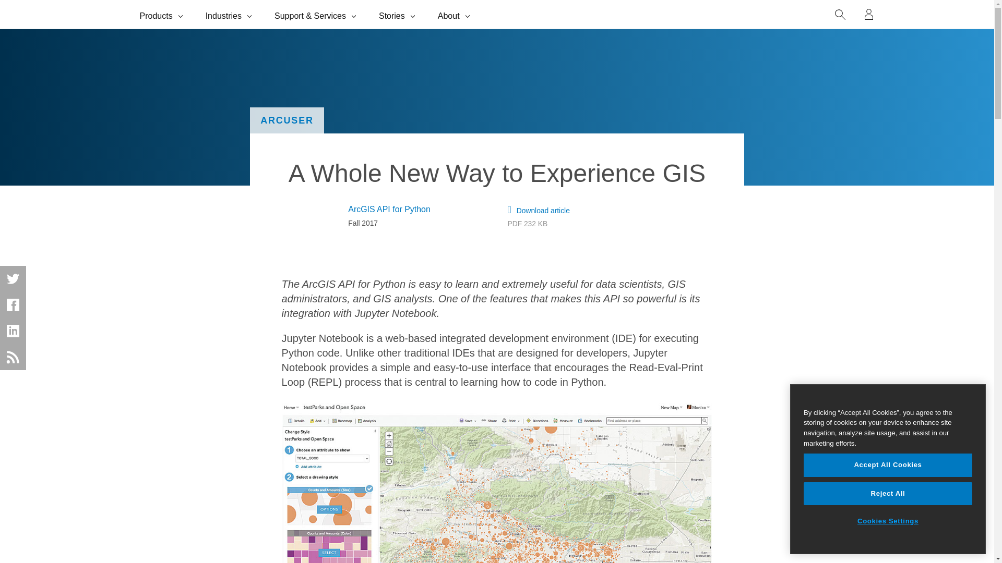 The image size is (1002, 563). I want to click on Sign In, so click(869, 15).